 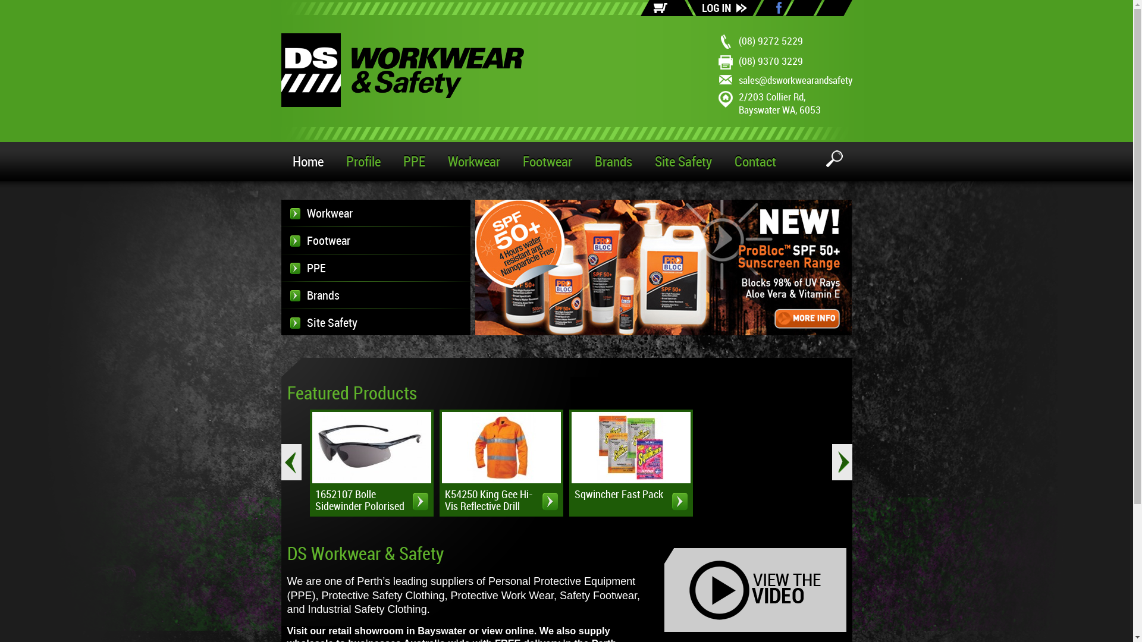 I want to click on sales@dsworkwearandsafety.com.au, so click(x=811, y=81).